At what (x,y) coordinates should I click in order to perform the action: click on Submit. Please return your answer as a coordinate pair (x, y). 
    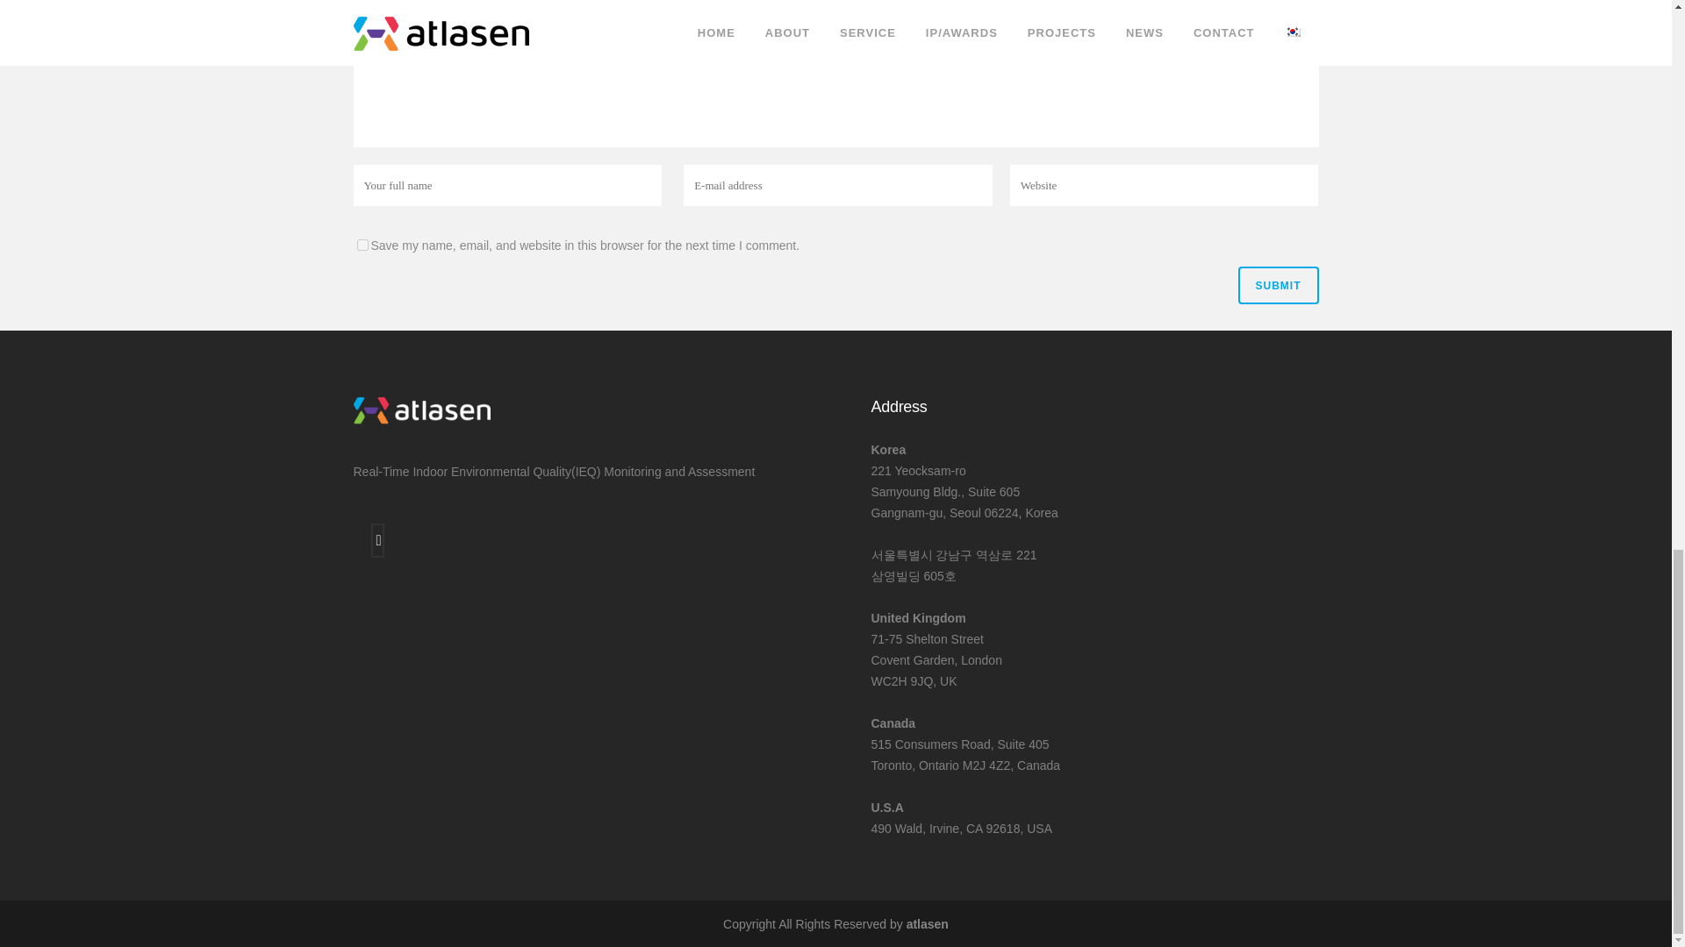
    Looking at the image, I should click on (1277, 284).